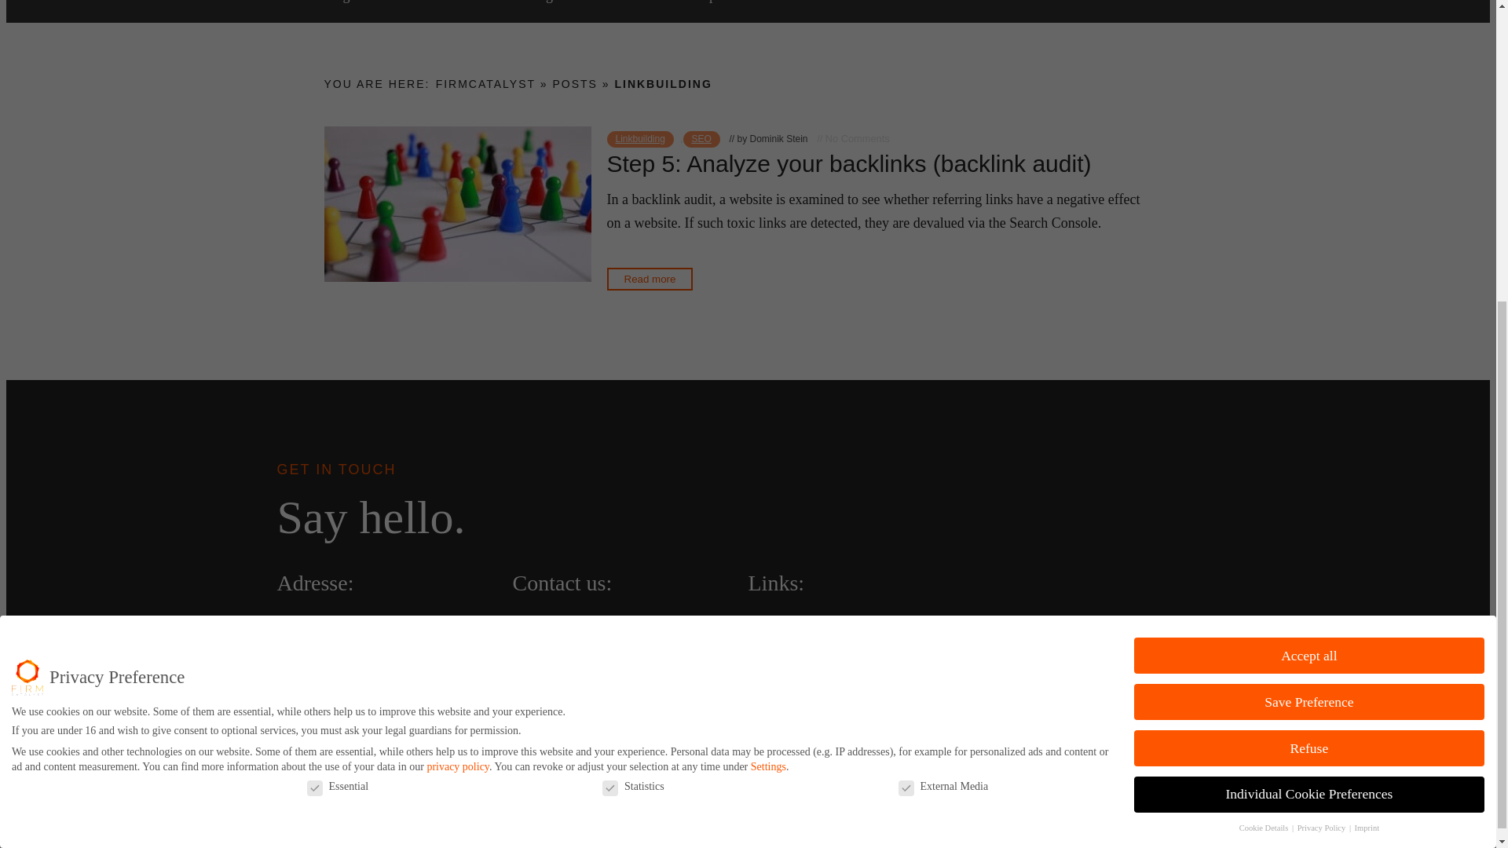 Image resolution: width=1508 pixels, height=848 pixels. Describe the element at coordinates (555, 627) in the screenshot. I see `on WhatsApp` at that location.